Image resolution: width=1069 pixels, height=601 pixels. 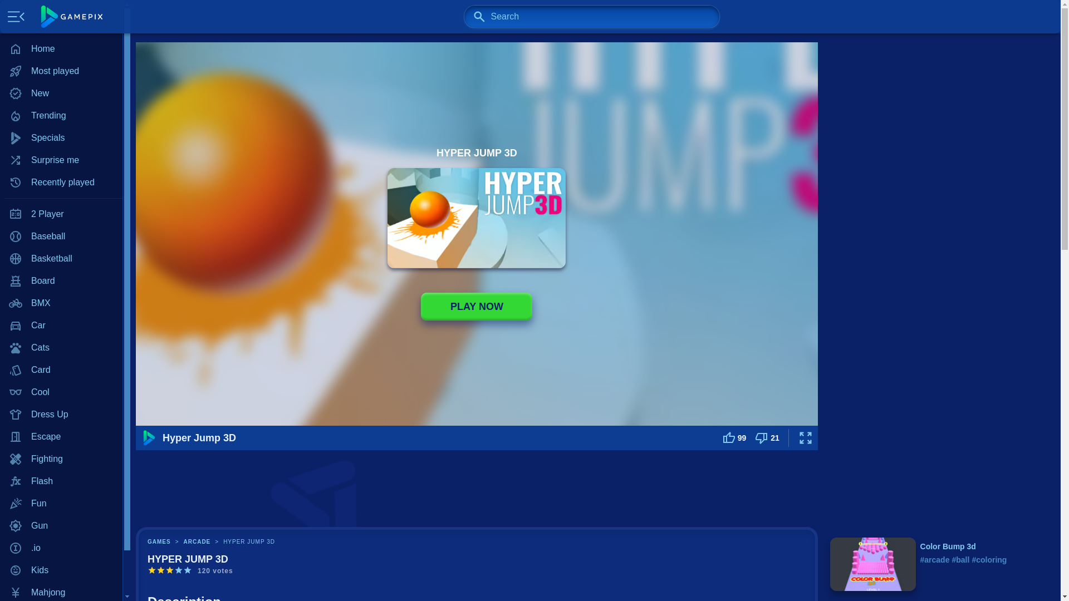 I want to click on Cats, so click(x=61, y=347).